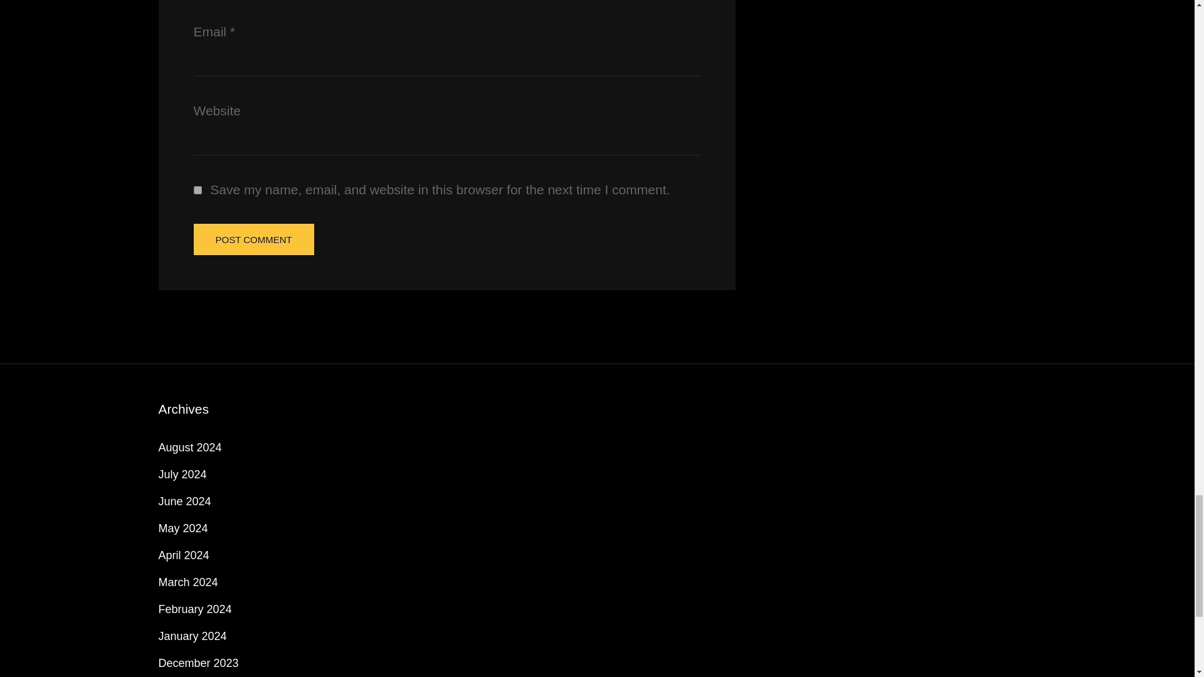  I want to click on August 2024, so click(189, 448).